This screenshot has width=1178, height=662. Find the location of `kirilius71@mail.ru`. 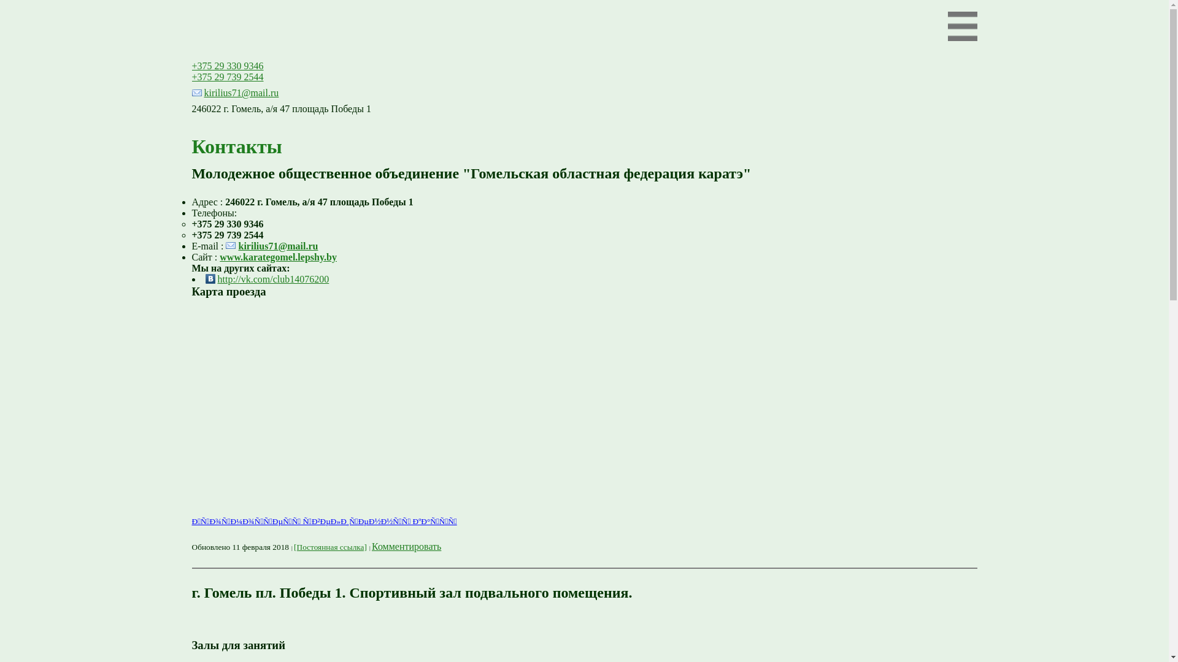

kirilius71@mail.ru is located at coordinates (235, 93).